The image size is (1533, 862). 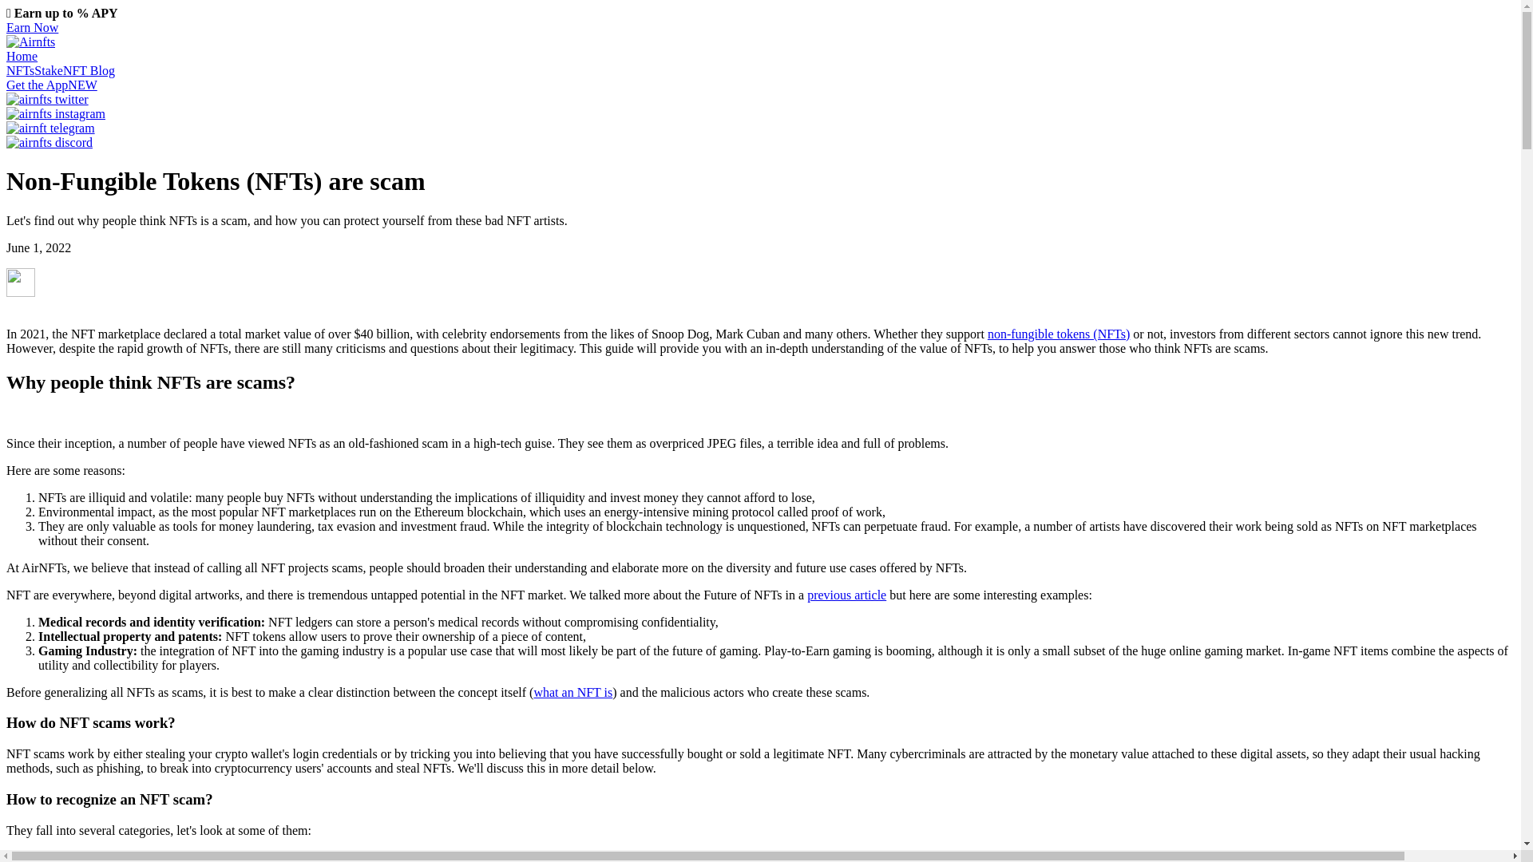 I want to click on Stake, so click(x=48, y=70).